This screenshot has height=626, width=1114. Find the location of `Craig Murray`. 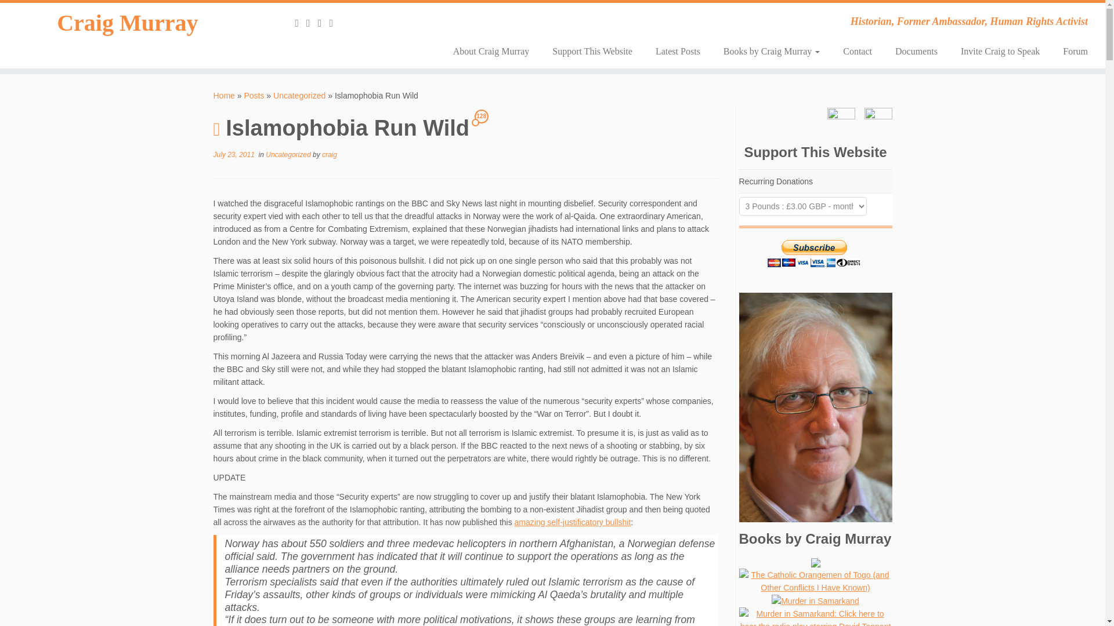

Craig Murray is located at coordinates (128, 23).